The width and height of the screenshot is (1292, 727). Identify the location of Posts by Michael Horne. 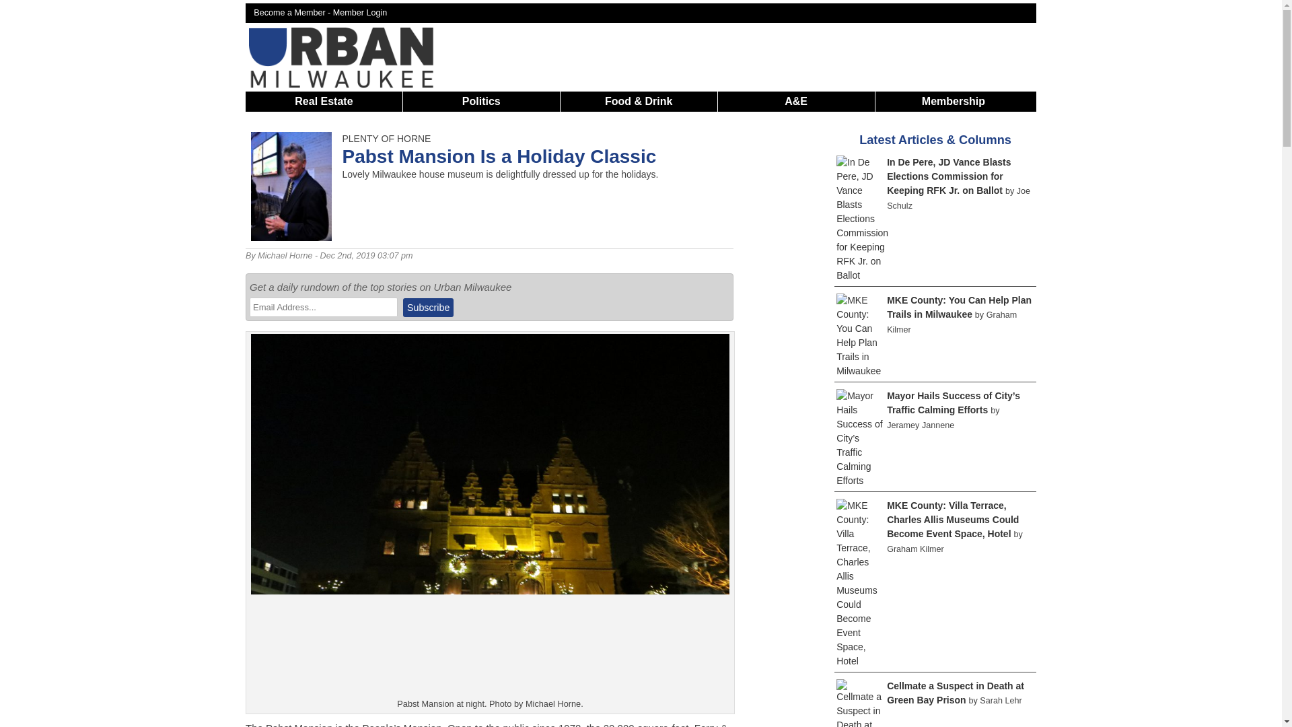
(285, 255).